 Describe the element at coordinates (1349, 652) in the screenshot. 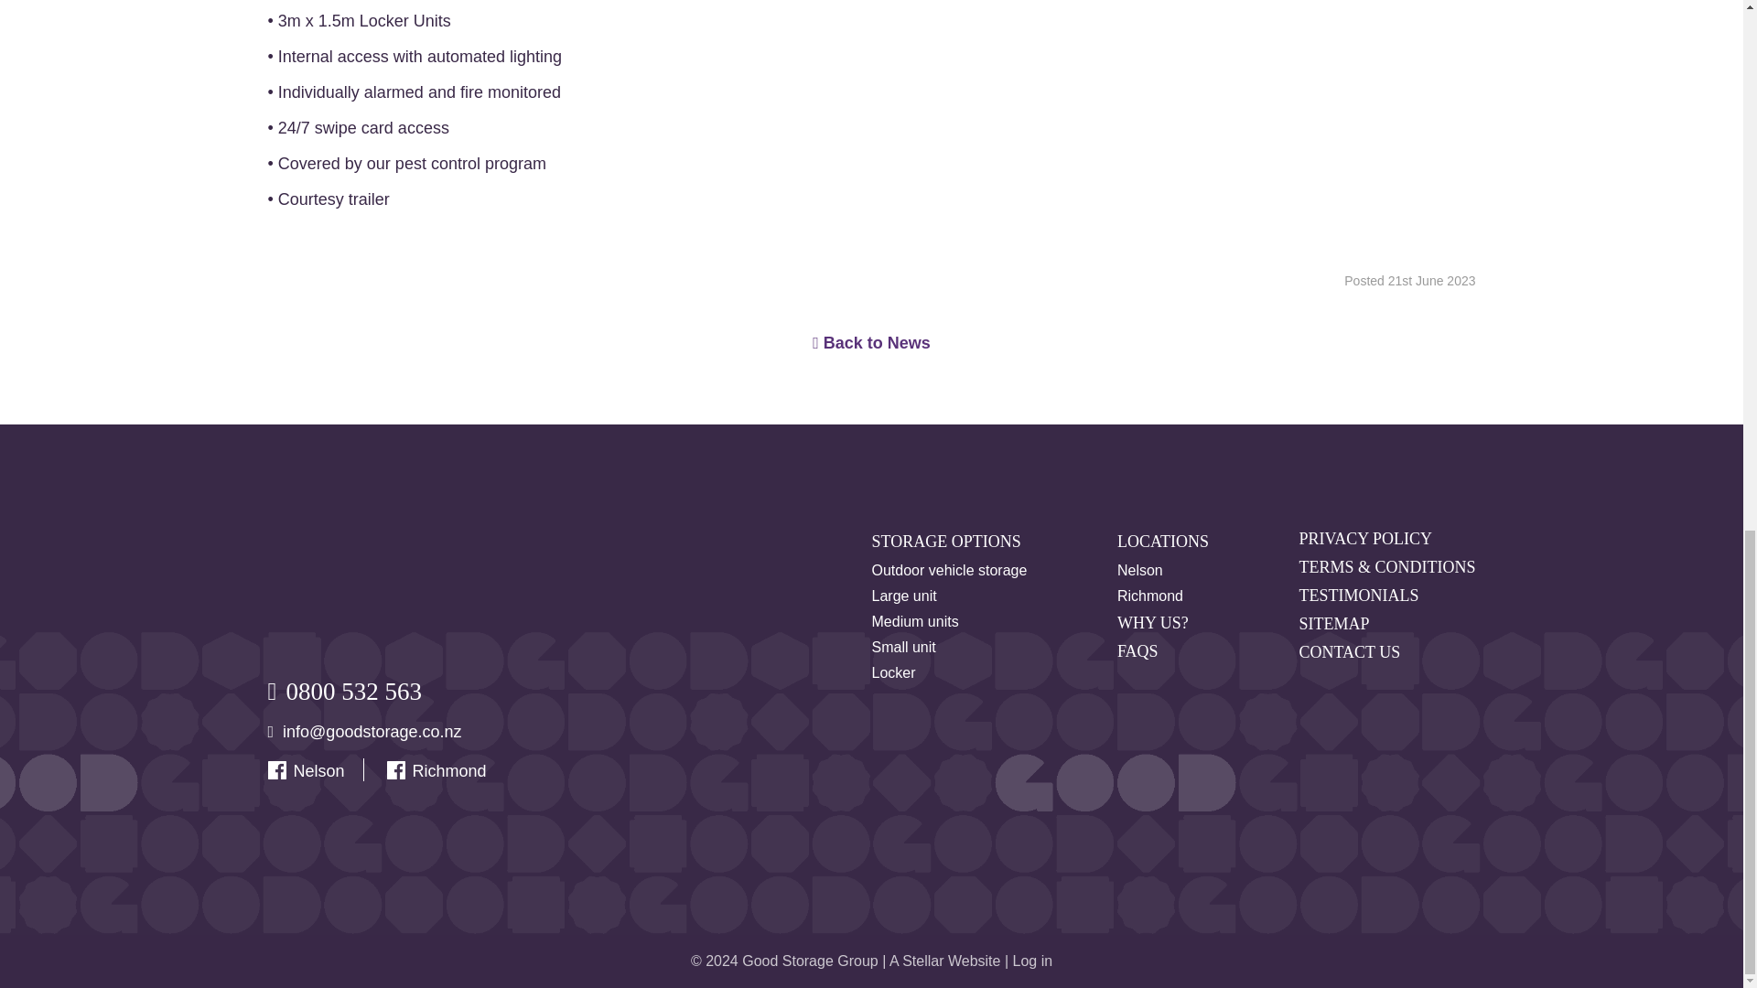

I see `CONTACT US` at that location.